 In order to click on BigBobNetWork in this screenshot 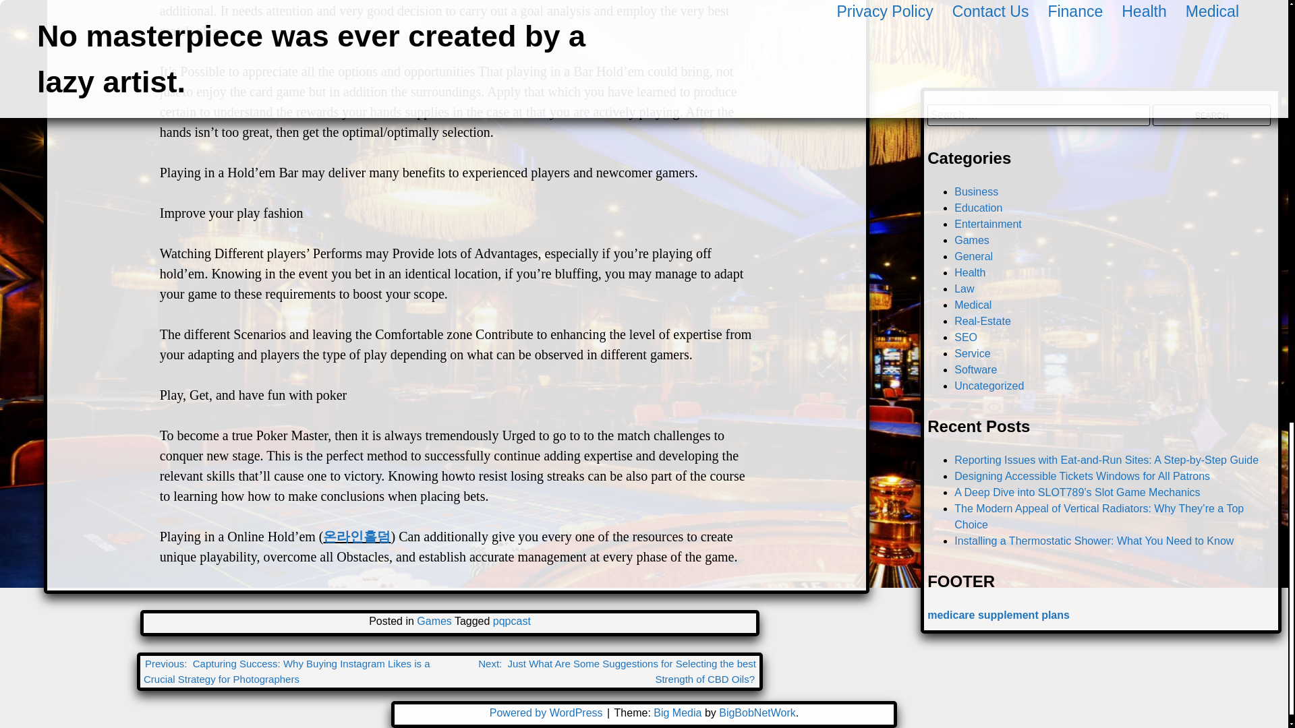, I will do `click(757, 712)`.